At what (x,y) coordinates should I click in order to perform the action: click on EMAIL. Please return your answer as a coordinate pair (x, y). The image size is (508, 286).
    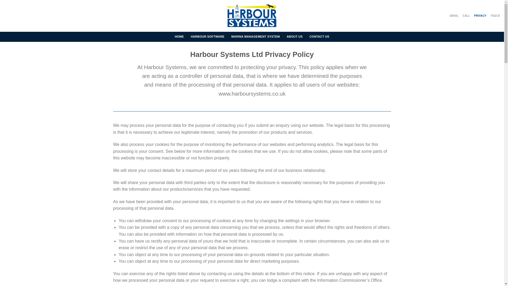
    Looking at the image, I should click on (453, 16).